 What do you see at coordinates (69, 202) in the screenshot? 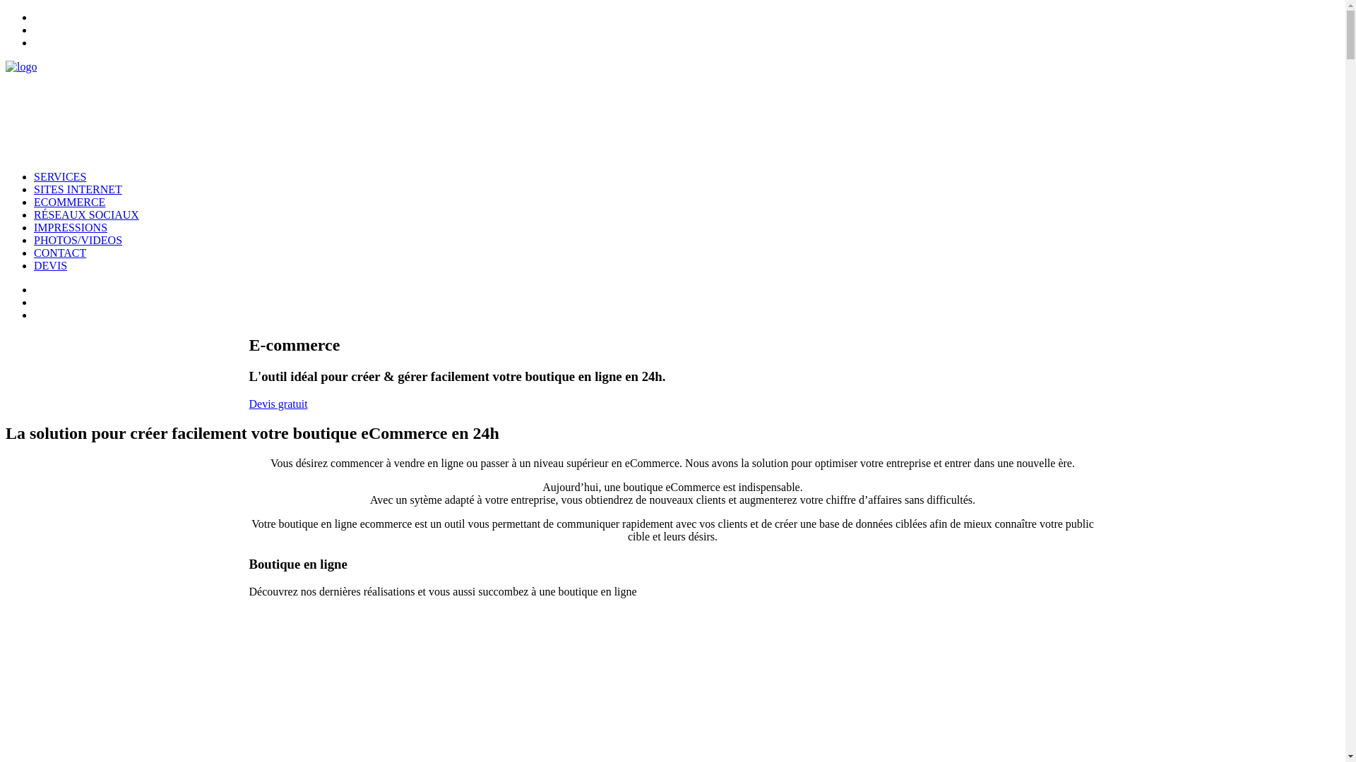
I see `ECOMMERCE` at bounding box center [69, 202].